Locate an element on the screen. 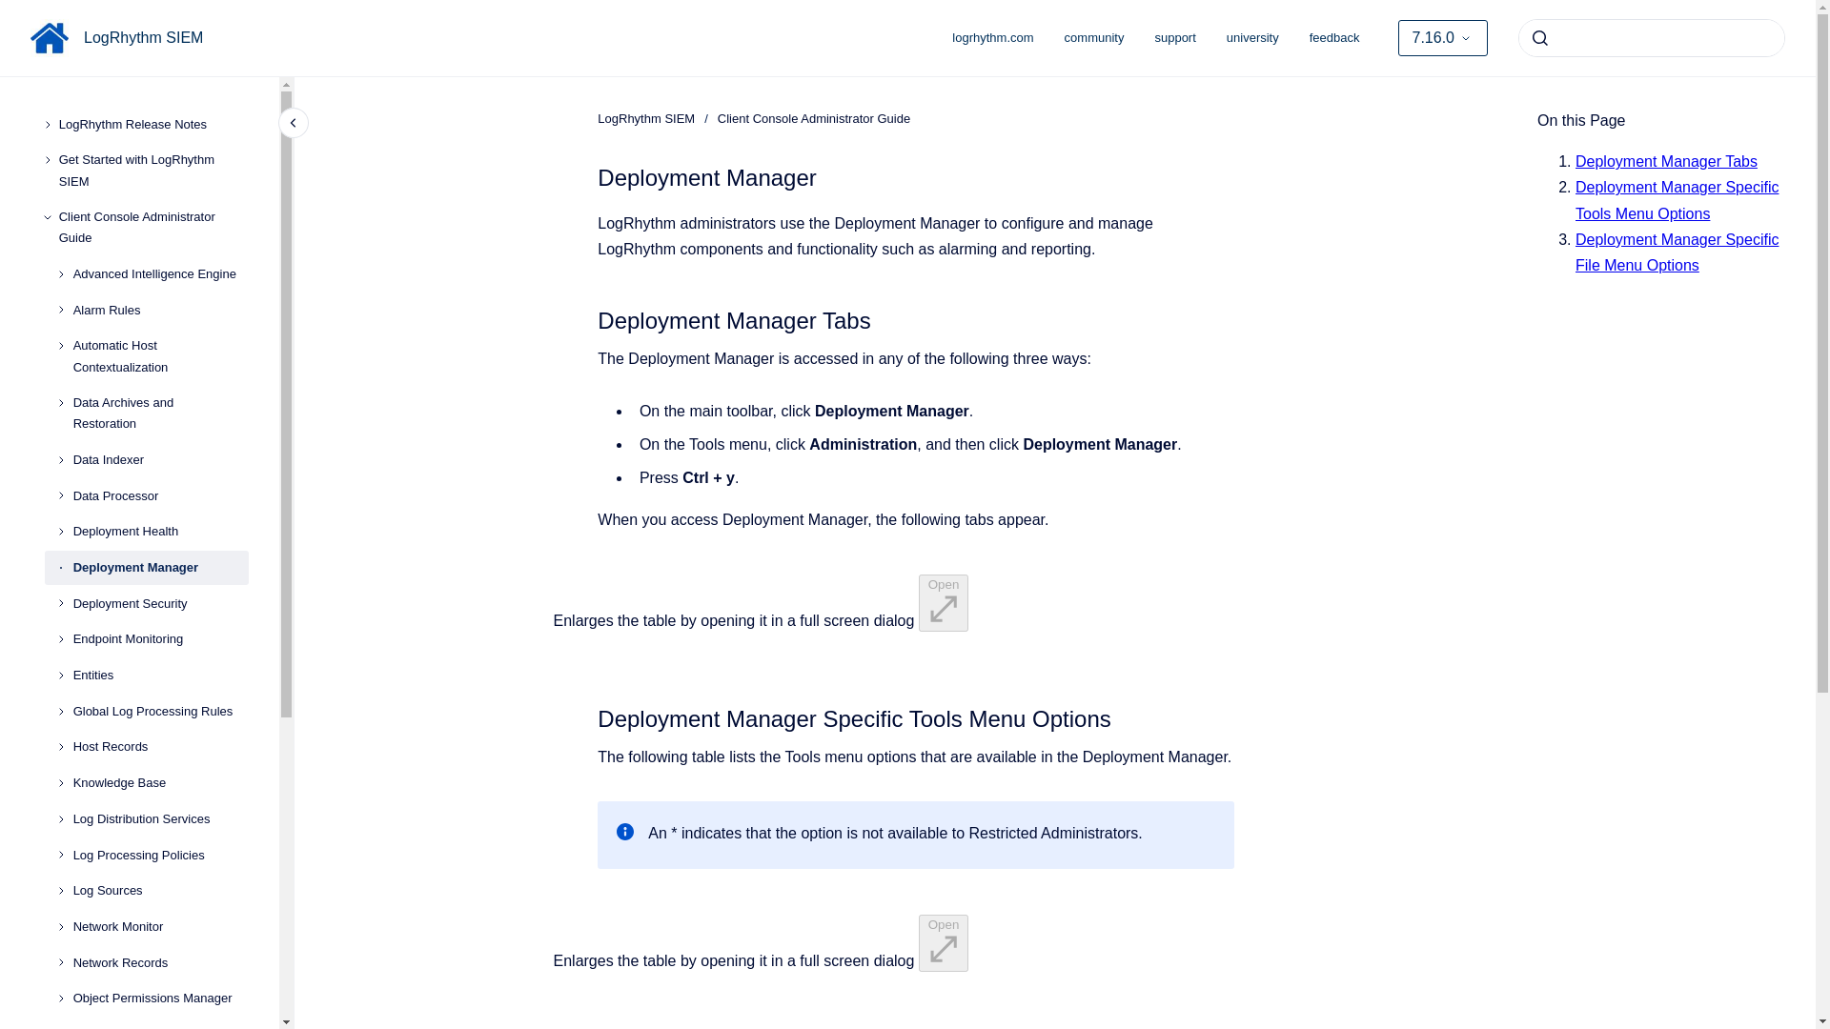 This screenshot has width=1830, height=1029. Go to homepage is located at coordinates (50, 38).